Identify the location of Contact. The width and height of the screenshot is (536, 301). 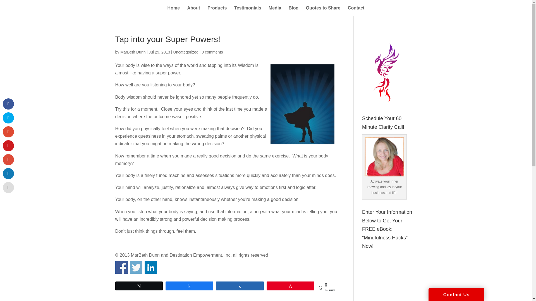
(356, 10).